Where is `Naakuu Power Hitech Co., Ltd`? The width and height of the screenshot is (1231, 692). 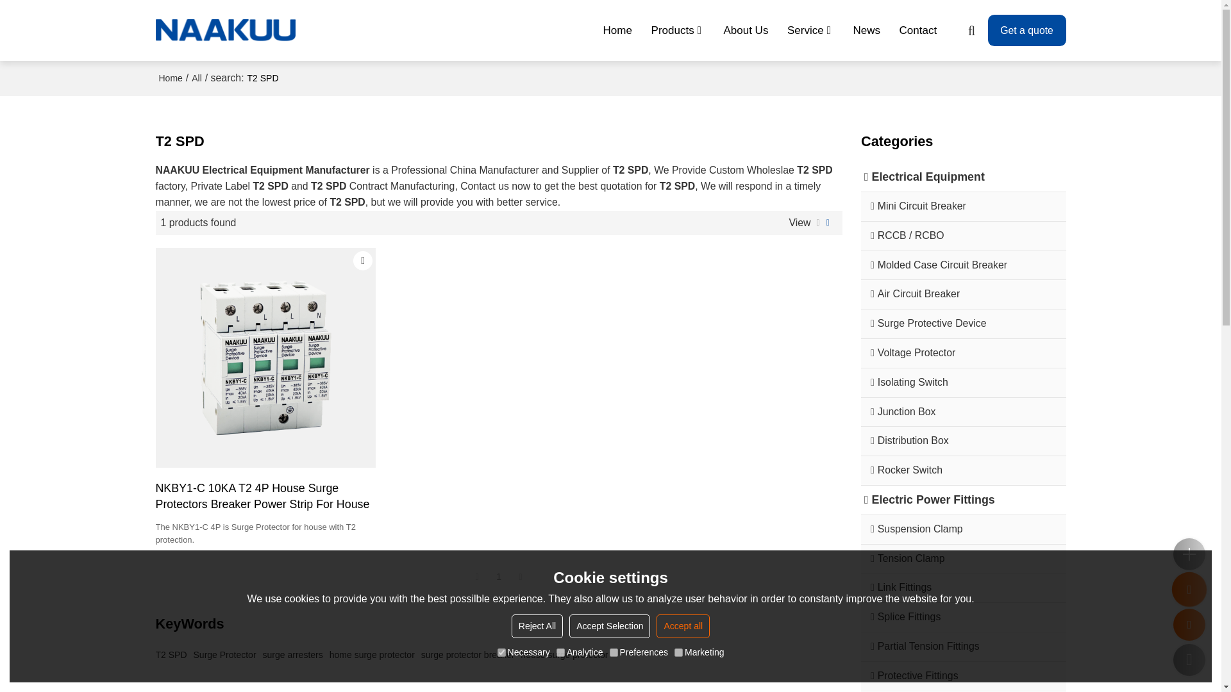
Naakuu Power Hitech Co., Ltd is located at coordinates (226, 31).